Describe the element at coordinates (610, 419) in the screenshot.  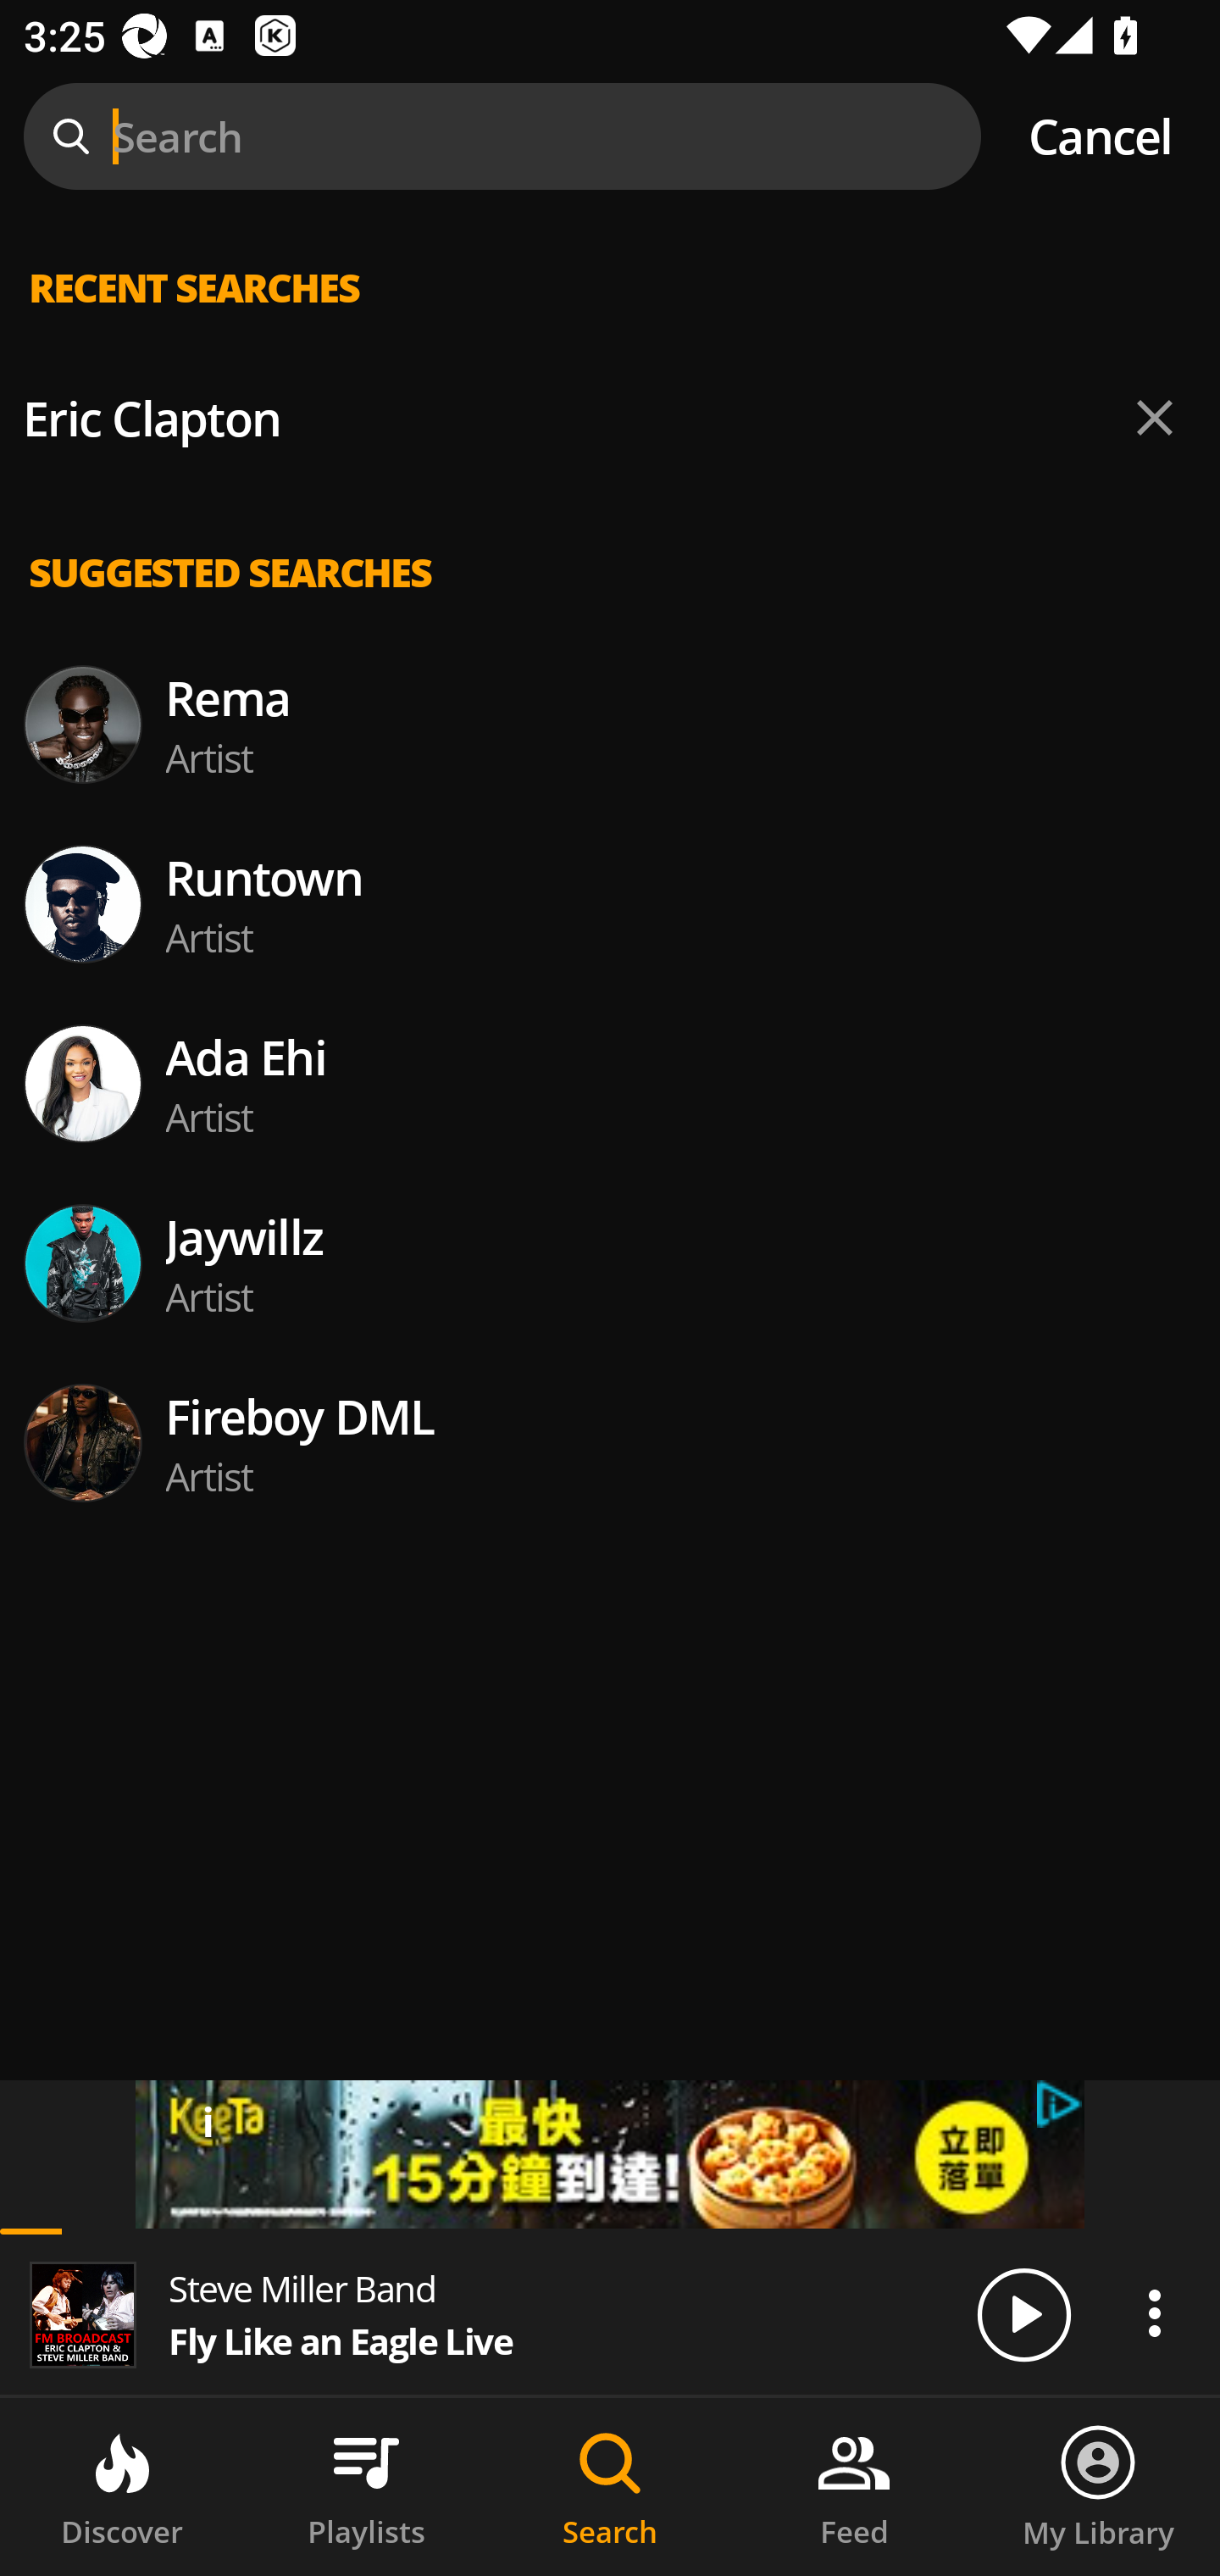
I see `Eric Clapton Delete` at that location.